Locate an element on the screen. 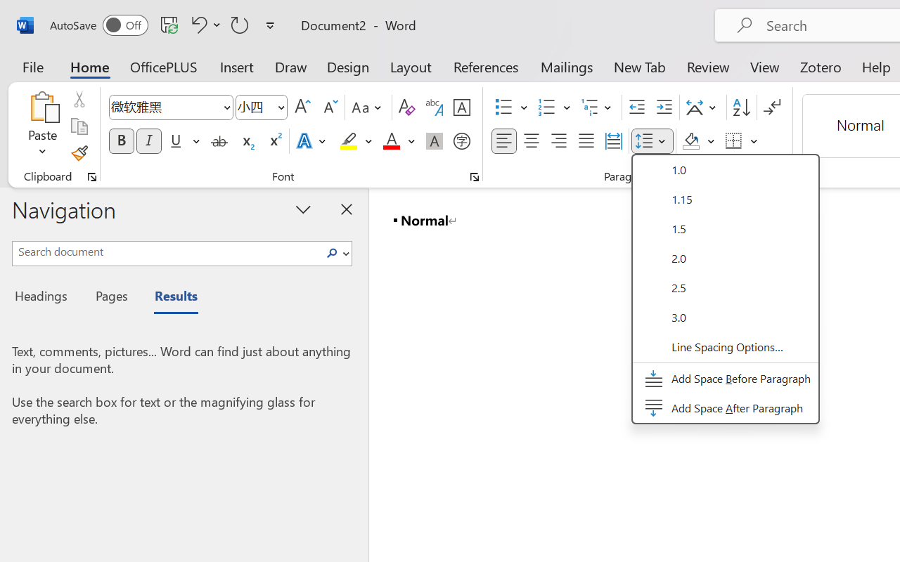  Font is located at coordinates (165, 107).